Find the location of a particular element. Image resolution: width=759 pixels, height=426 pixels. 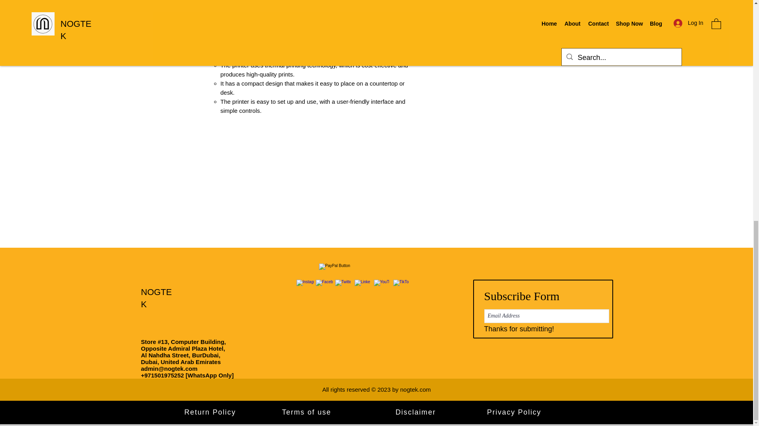

Terms of use is located at coordinates (307, 412).